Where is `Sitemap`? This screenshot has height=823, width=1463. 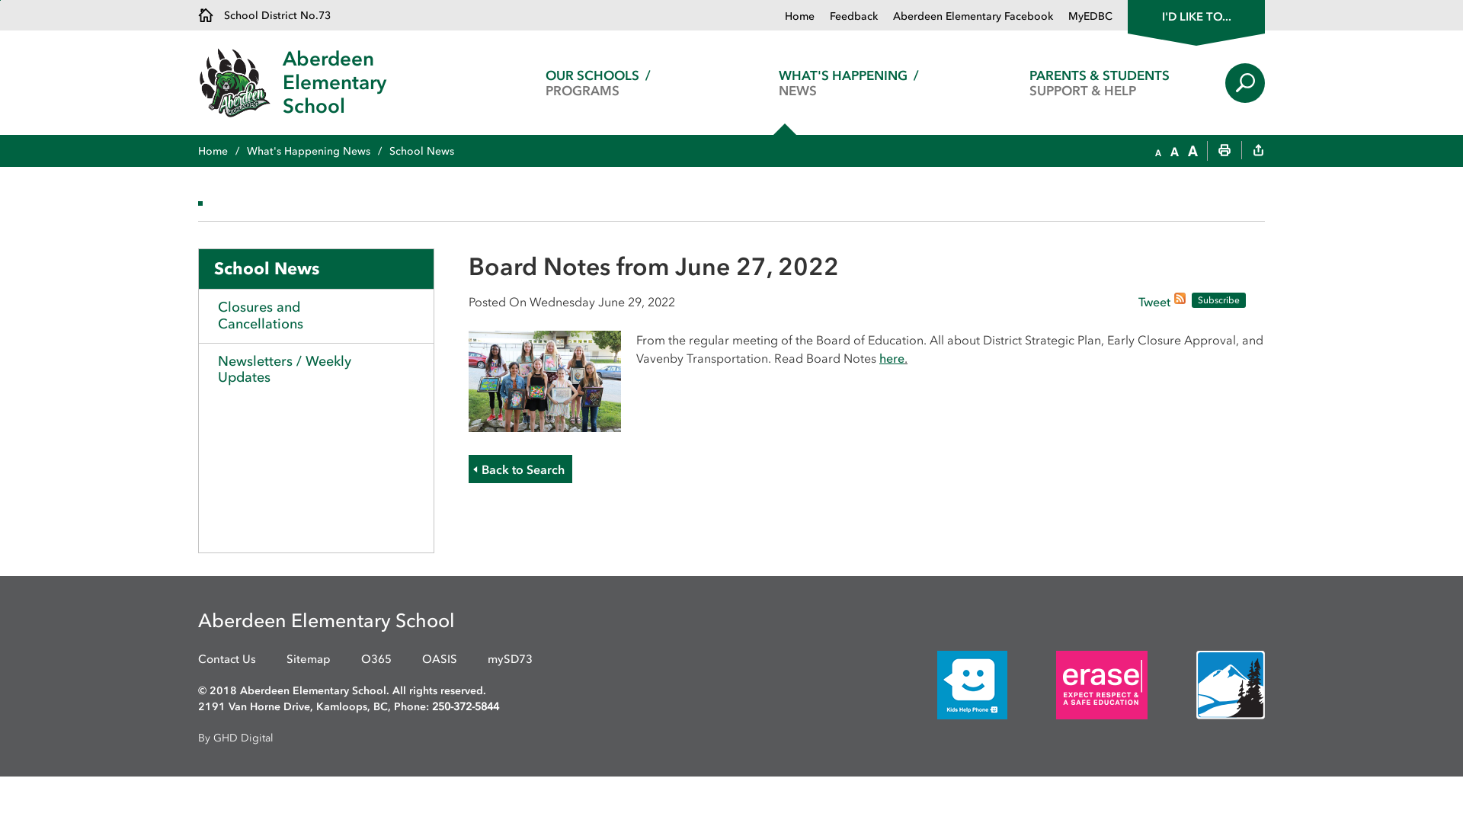
Sitemap is located at coordinates (309, 660).